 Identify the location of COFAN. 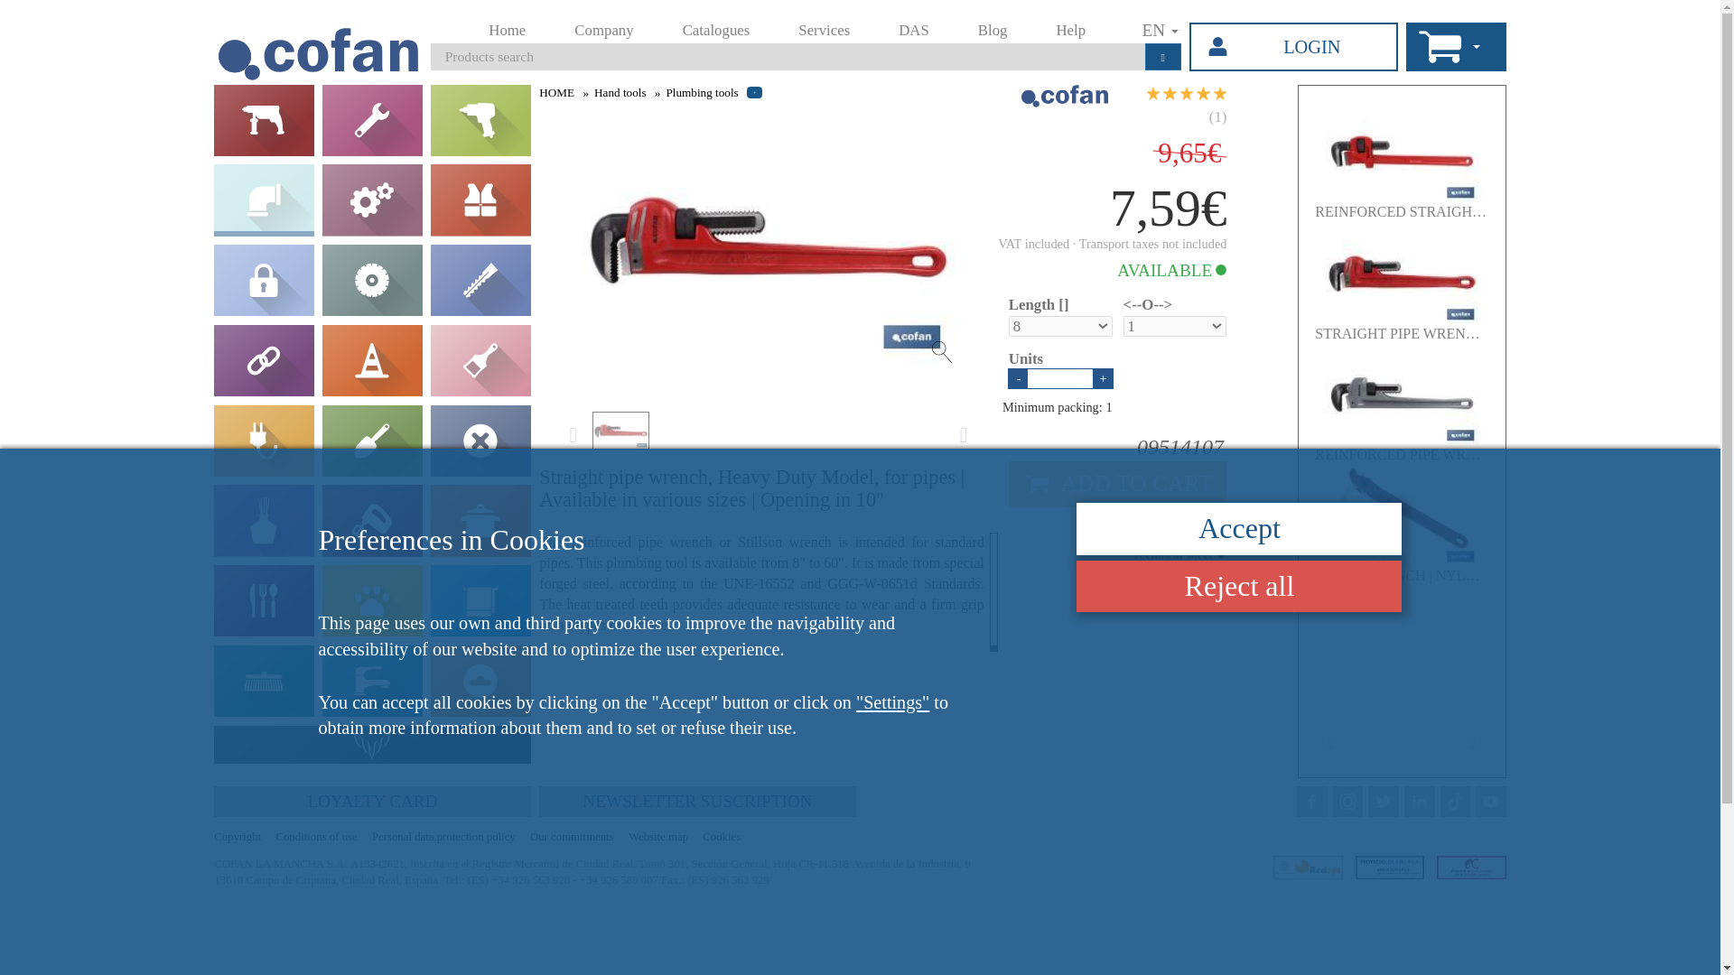
(265, 34).